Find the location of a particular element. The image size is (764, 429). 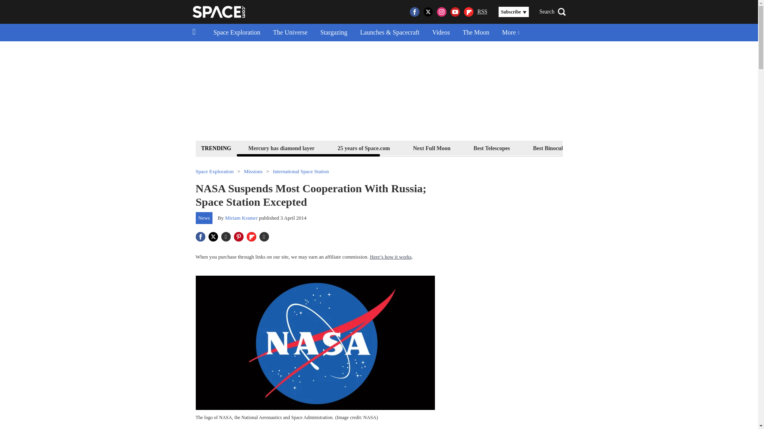

Videos is located at coordinates (441, 33).